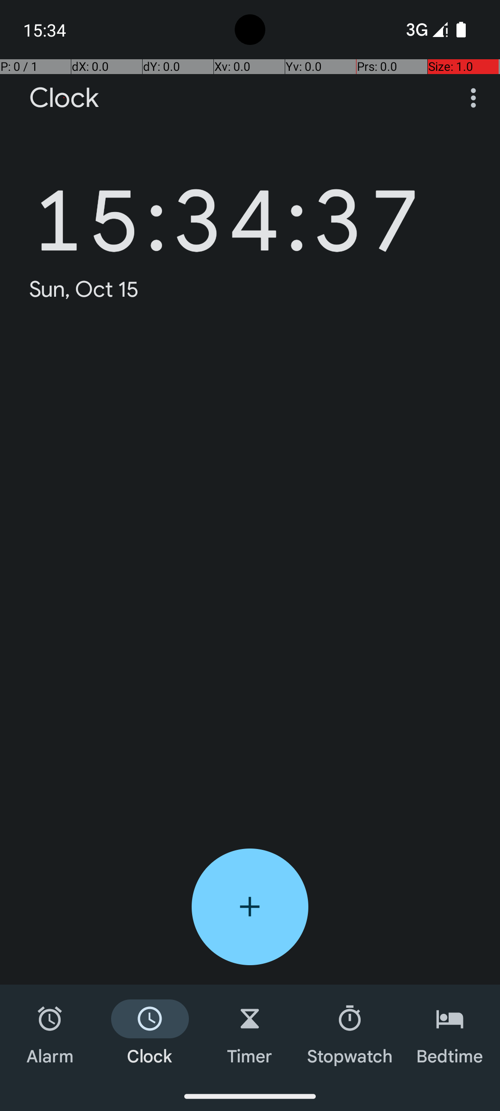 This screenshot has width=500, height=1111. What do you see at coordinates (226, 206) in the screenshot?
I see `15:34:37` at bounding box center [226, 206].